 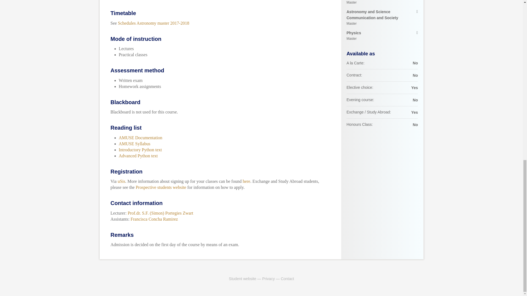 What do you see at coordinates (382, 18) in the screenshot?
I see `Francisca Concha Ramirez` at bounding box center [382, 18].